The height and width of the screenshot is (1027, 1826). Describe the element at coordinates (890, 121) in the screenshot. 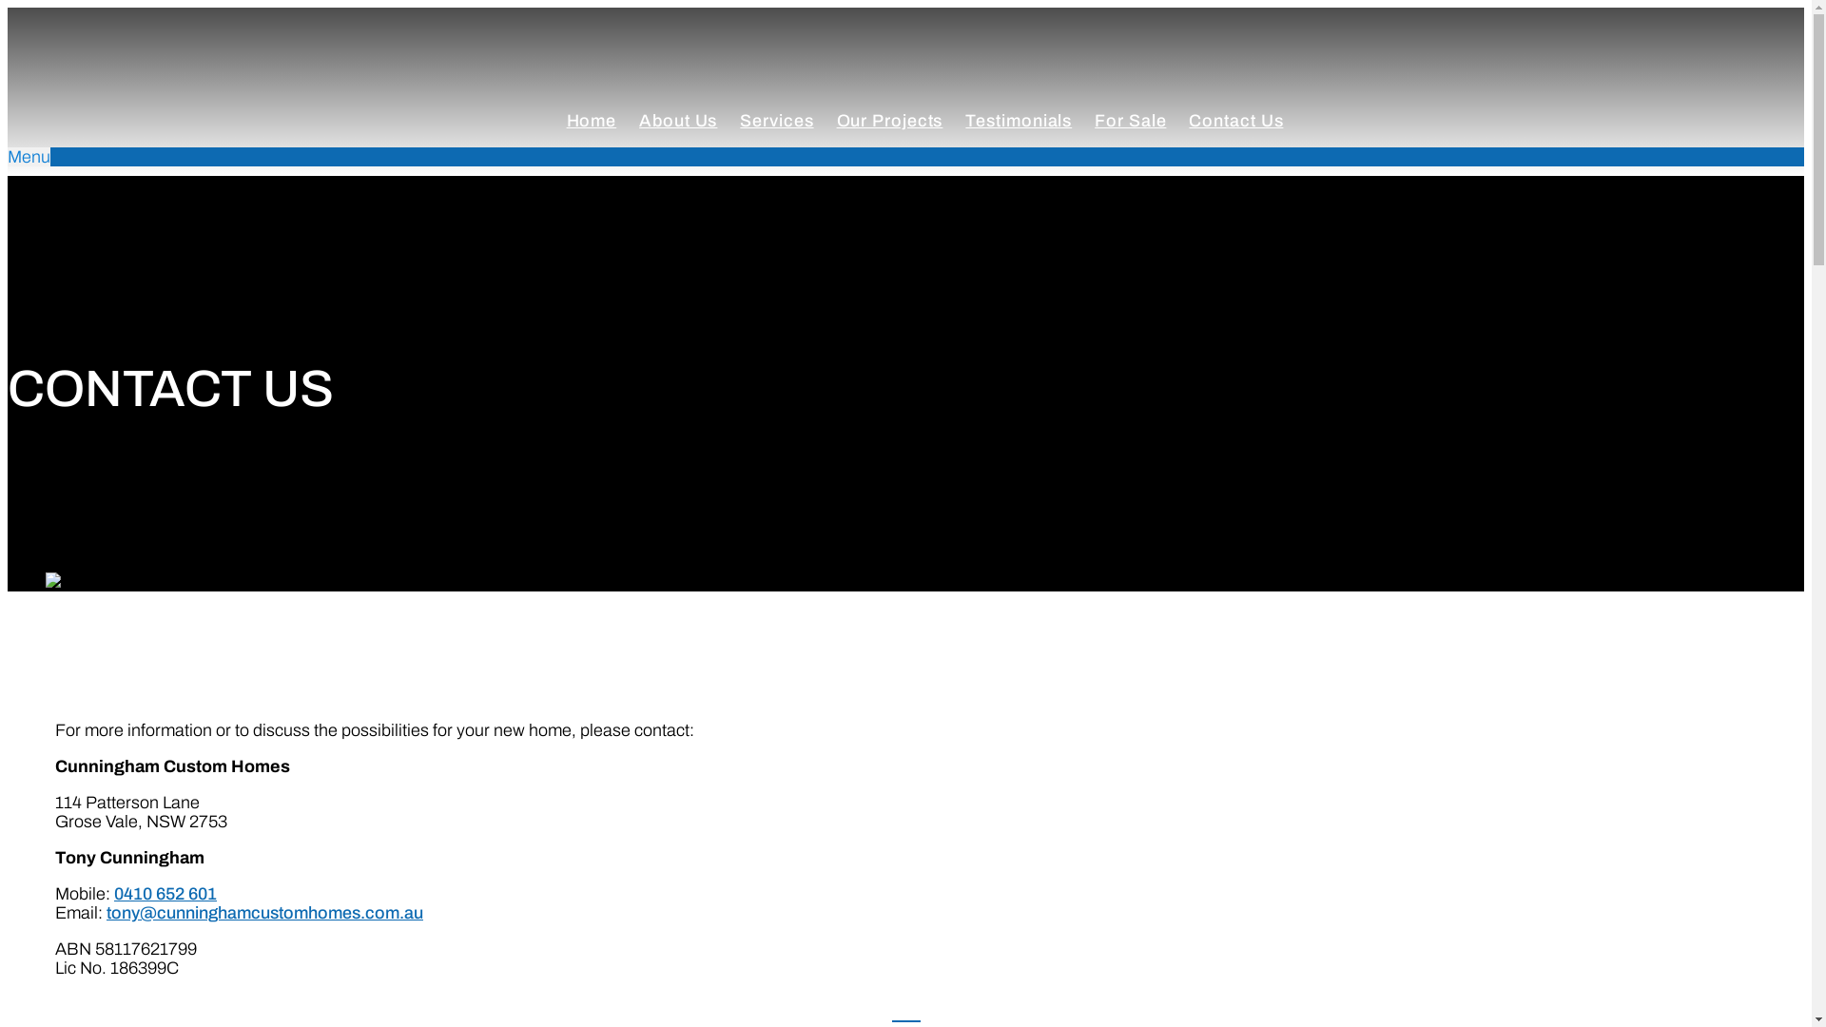

I see `Our Projects` at that location.